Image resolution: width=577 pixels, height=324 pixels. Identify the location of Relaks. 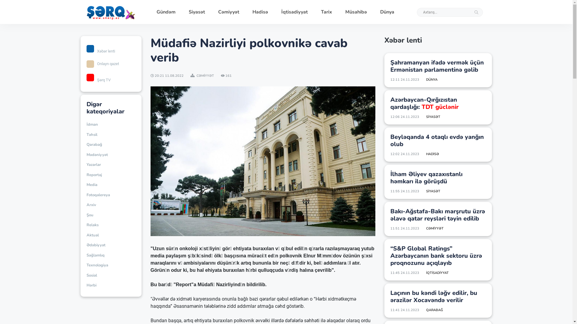
(93, 225).